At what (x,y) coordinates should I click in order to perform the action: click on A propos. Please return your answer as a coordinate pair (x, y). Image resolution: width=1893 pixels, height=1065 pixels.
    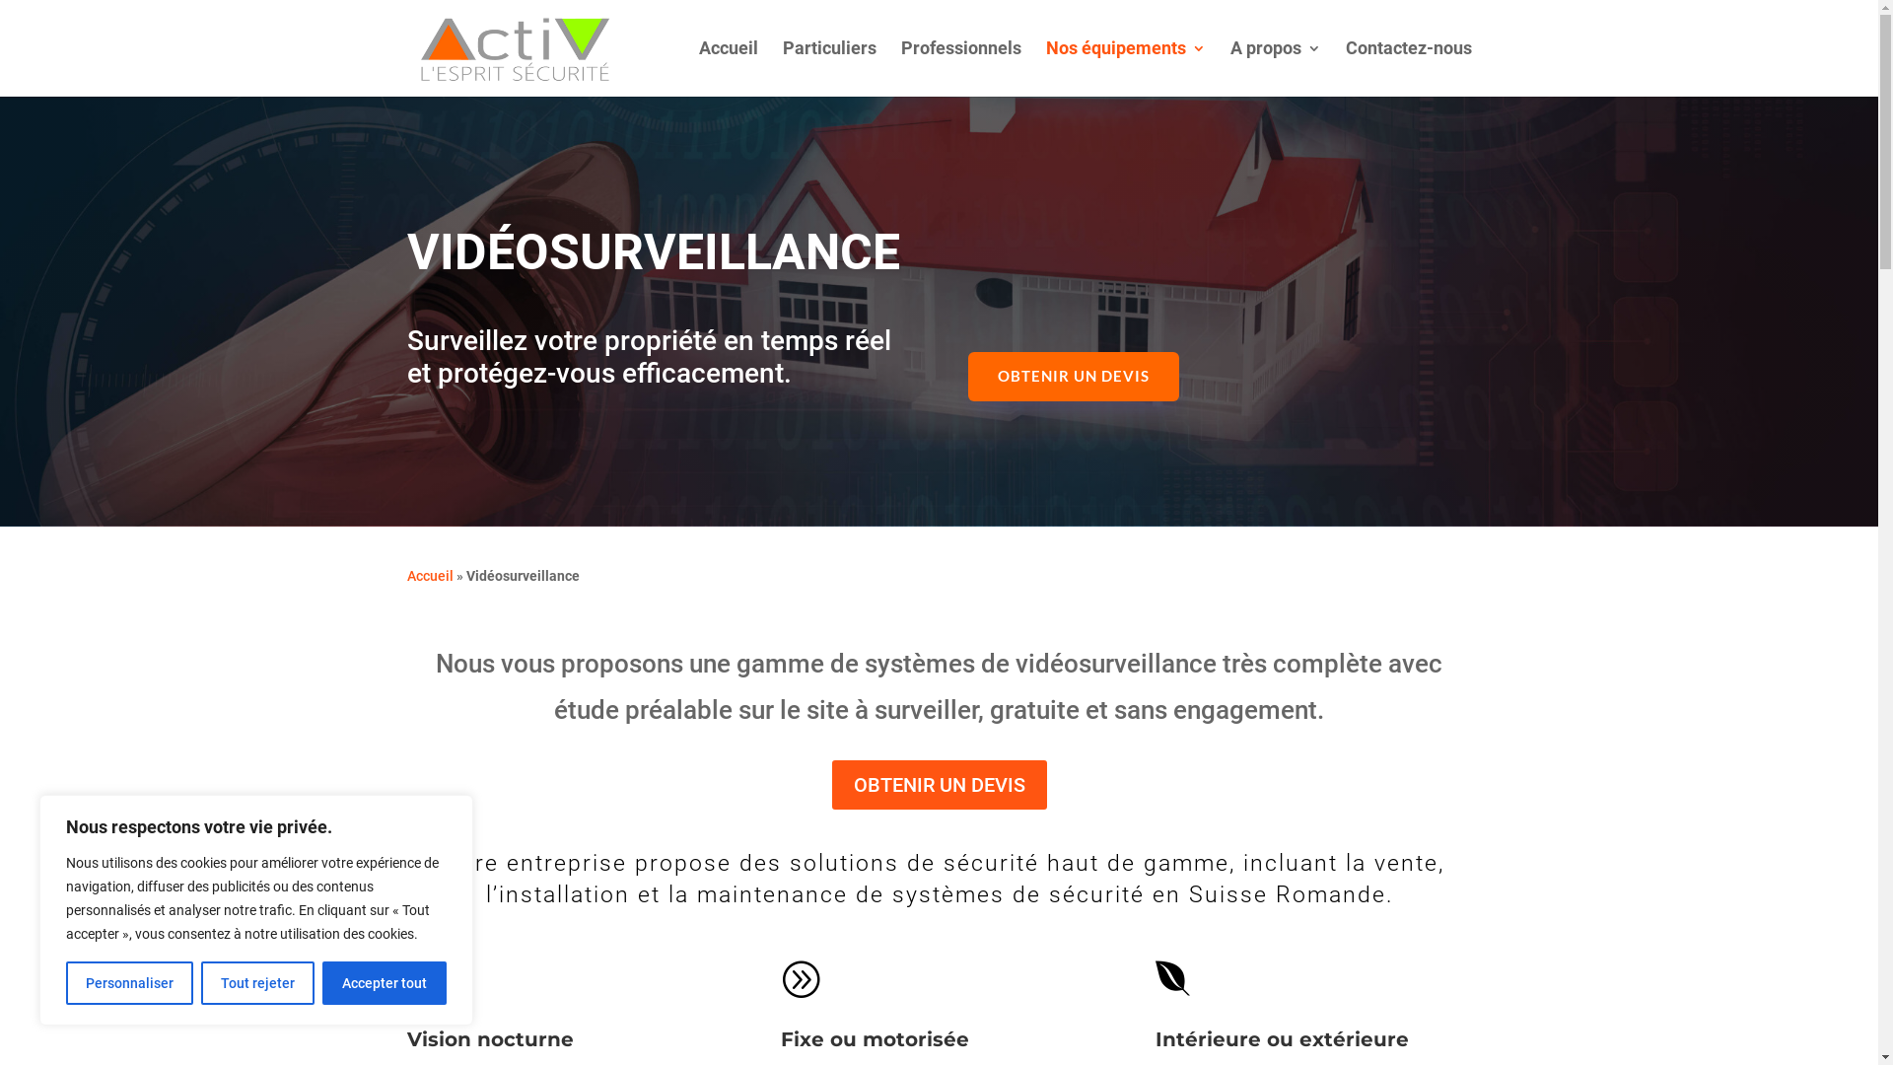
    Looking at the image, I should click on (1276, 69).